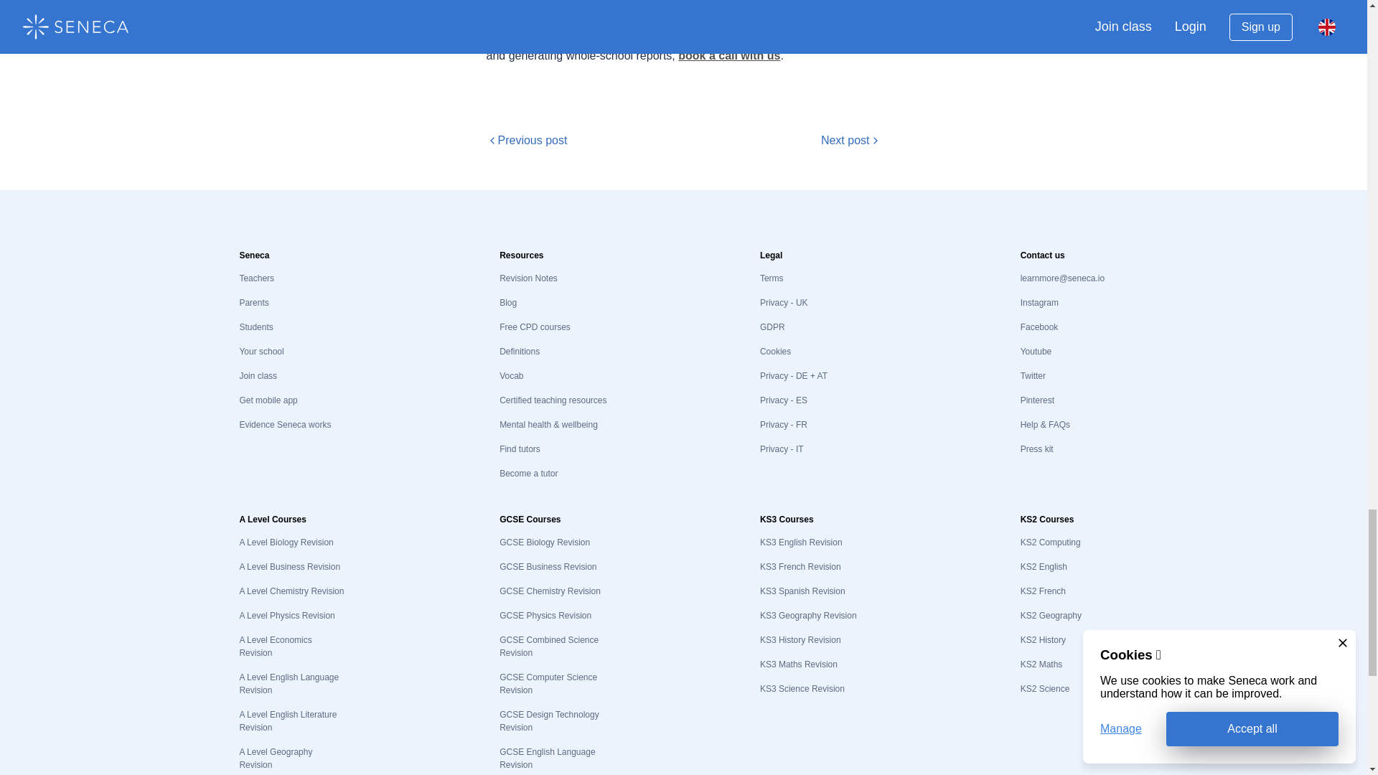  Describe the element at coordinates (284, 425) in the screenshot. I see `Evidence Seneca works` at that location.